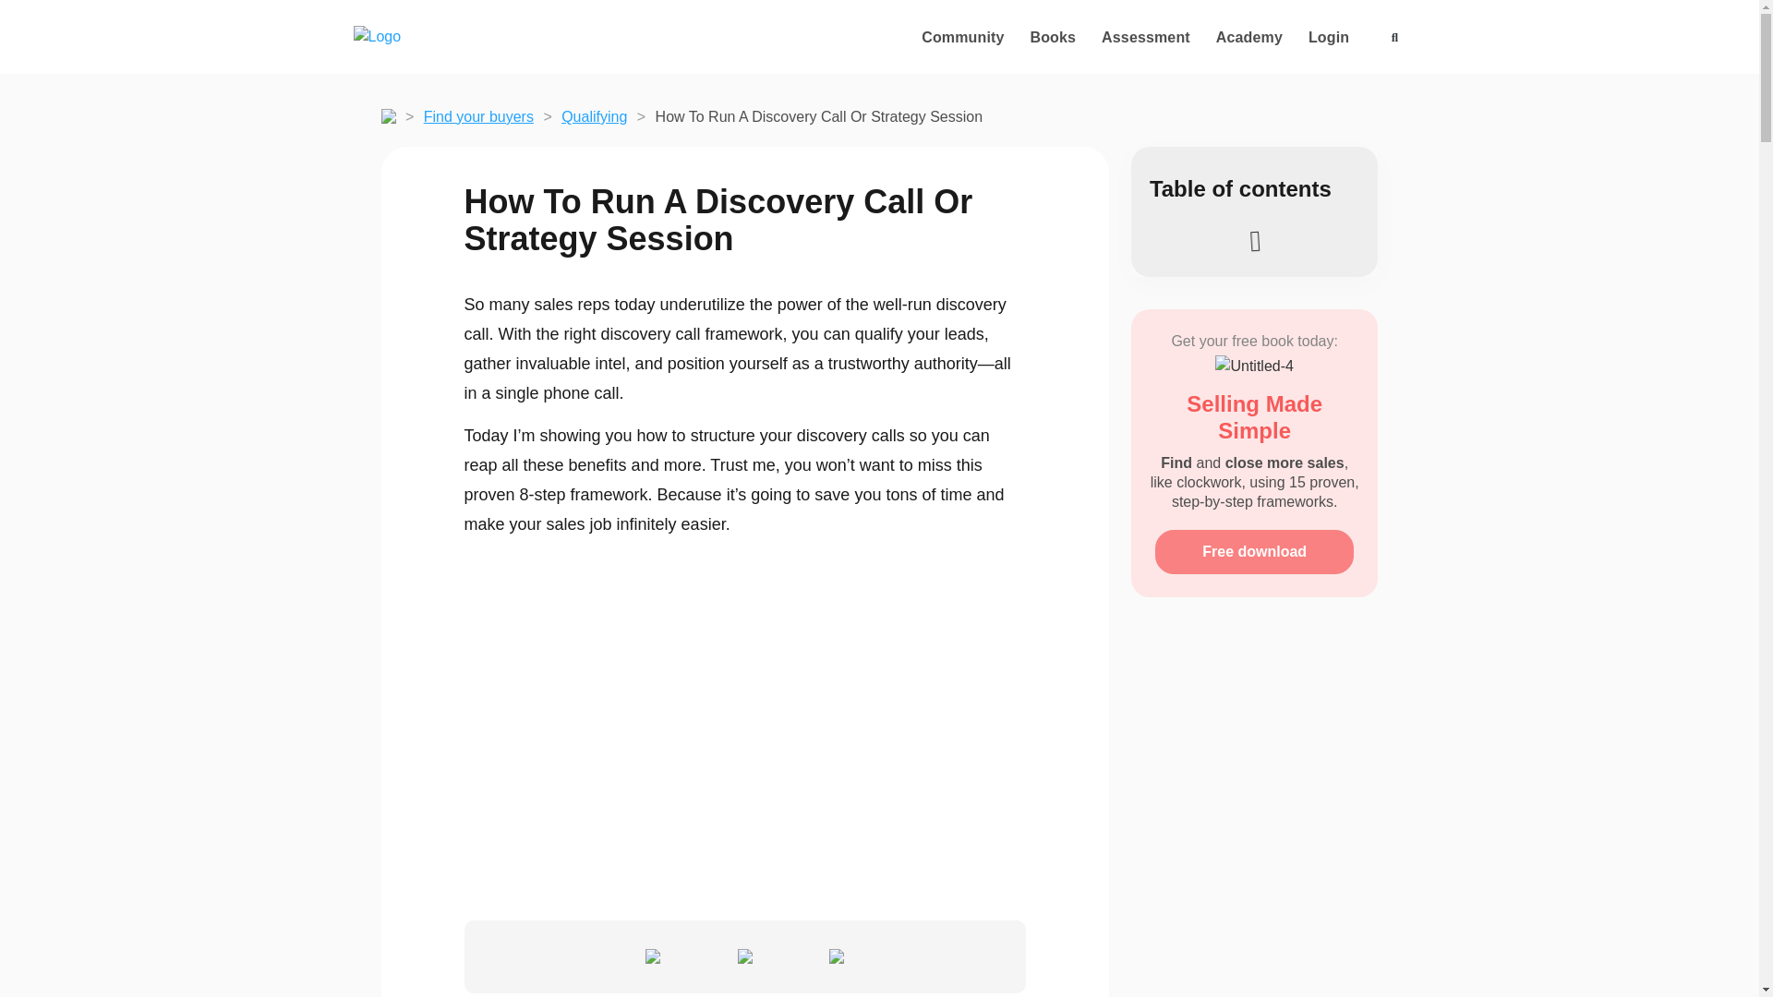 This screenshot has width=1773, height=997. I want to click on Login, so click(1328, 37).